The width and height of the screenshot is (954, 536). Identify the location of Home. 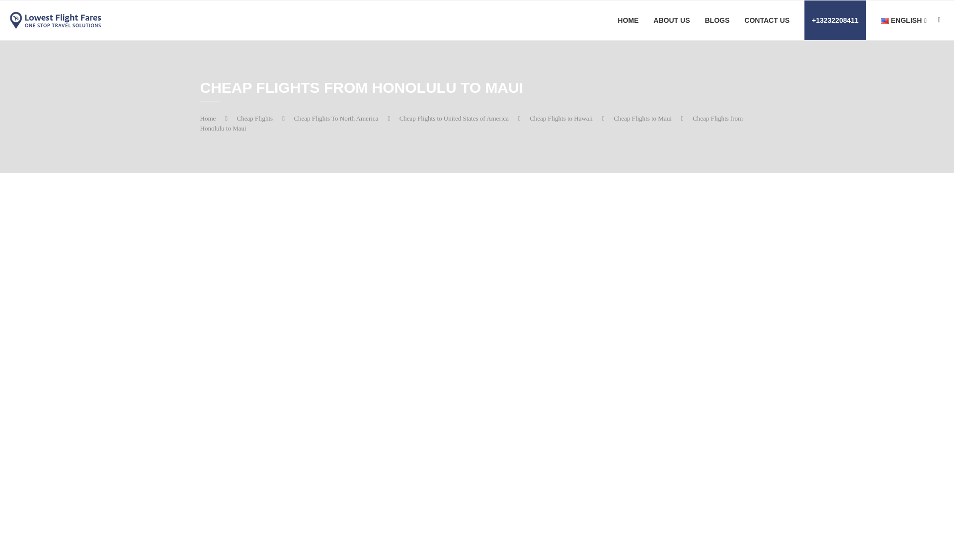
(207, 118).